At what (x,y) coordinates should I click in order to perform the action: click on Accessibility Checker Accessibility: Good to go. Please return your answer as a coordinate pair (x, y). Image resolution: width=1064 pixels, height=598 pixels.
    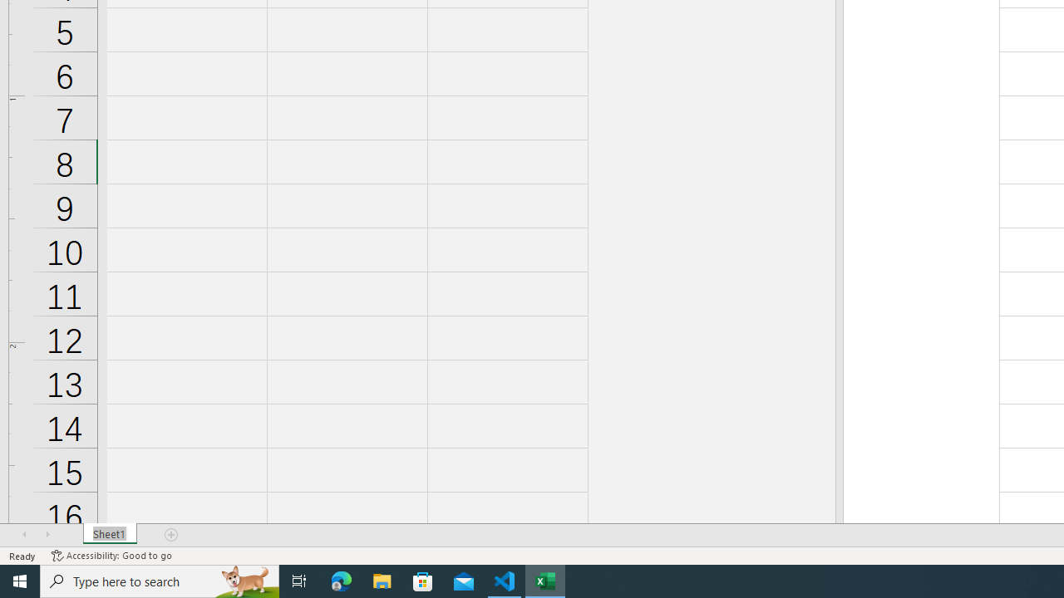
    Looking at the image, I should click on (111, 555).